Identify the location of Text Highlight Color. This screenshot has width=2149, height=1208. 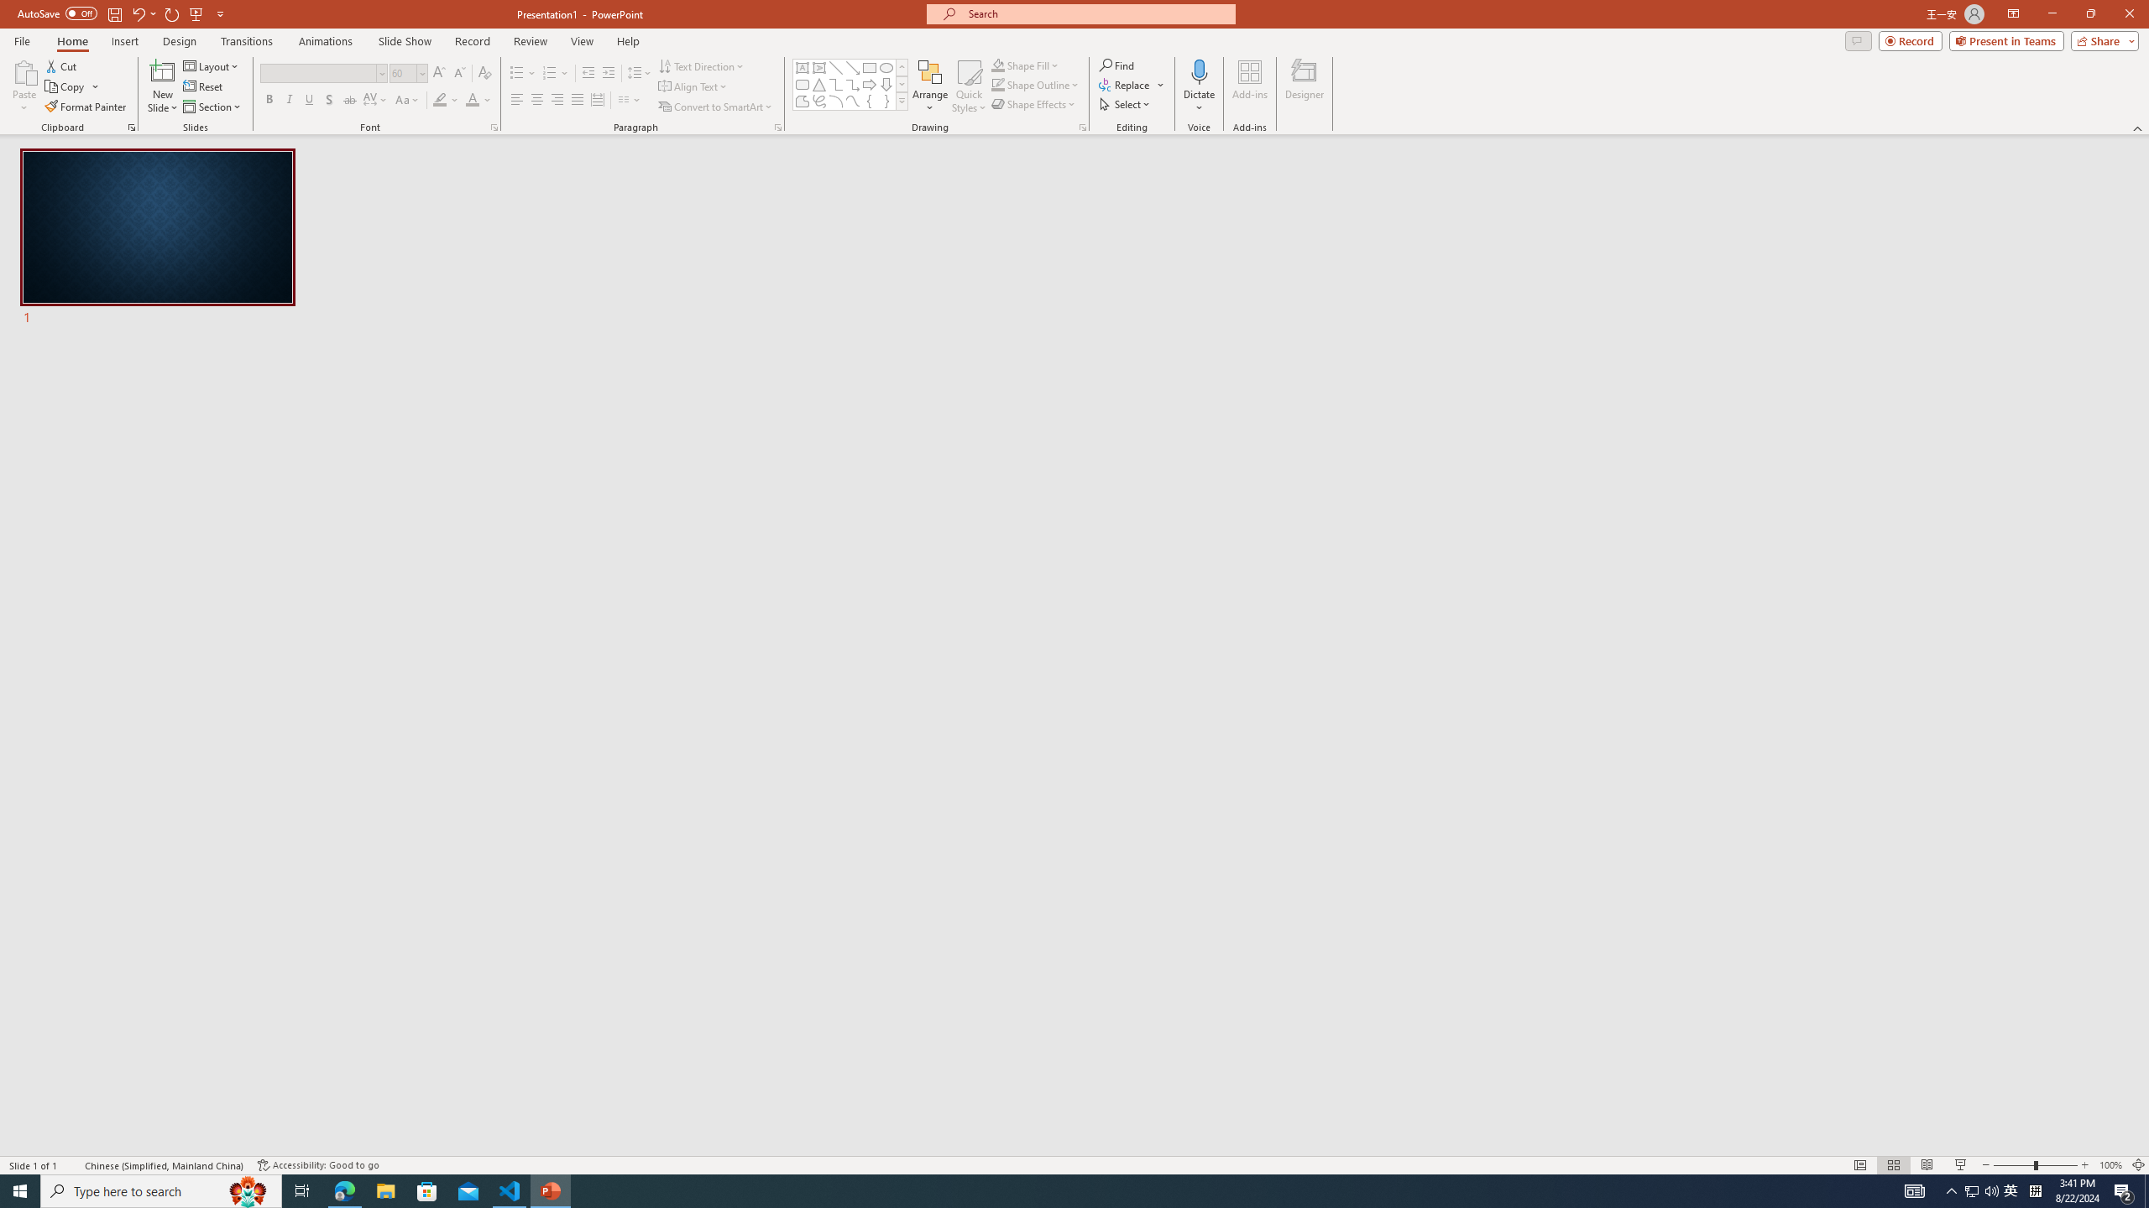
(446, 101).